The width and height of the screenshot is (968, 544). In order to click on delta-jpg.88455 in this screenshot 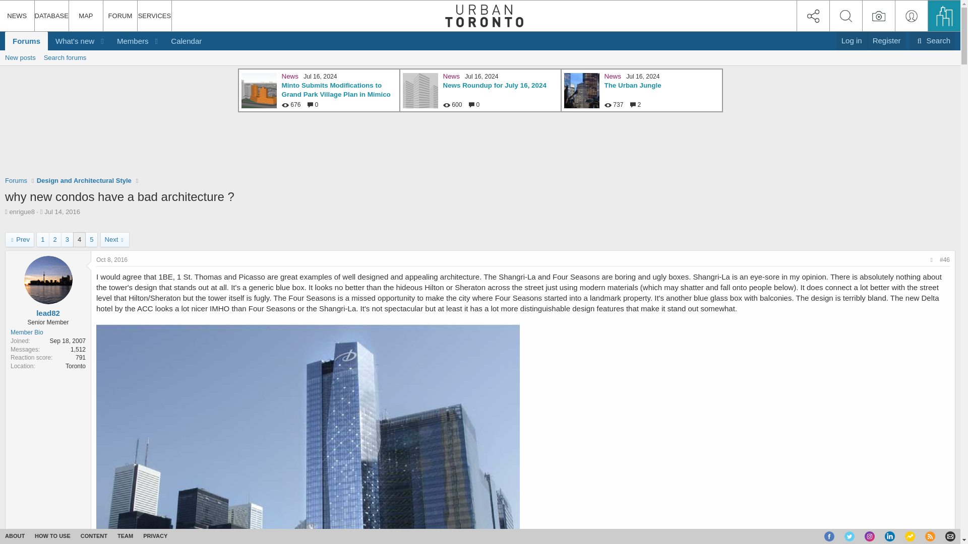, I will do `click(886, 40)`.